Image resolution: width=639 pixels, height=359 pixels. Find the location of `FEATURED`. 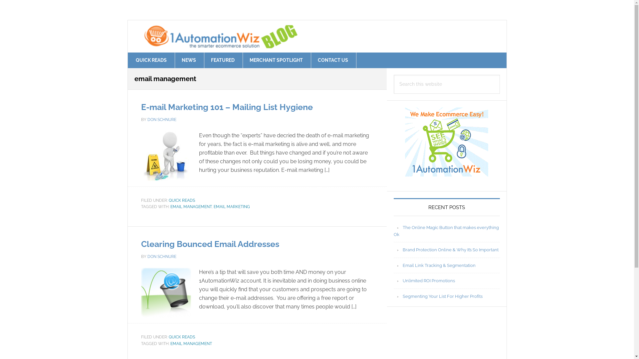

FEATURED is located at coordinates (223, 60).